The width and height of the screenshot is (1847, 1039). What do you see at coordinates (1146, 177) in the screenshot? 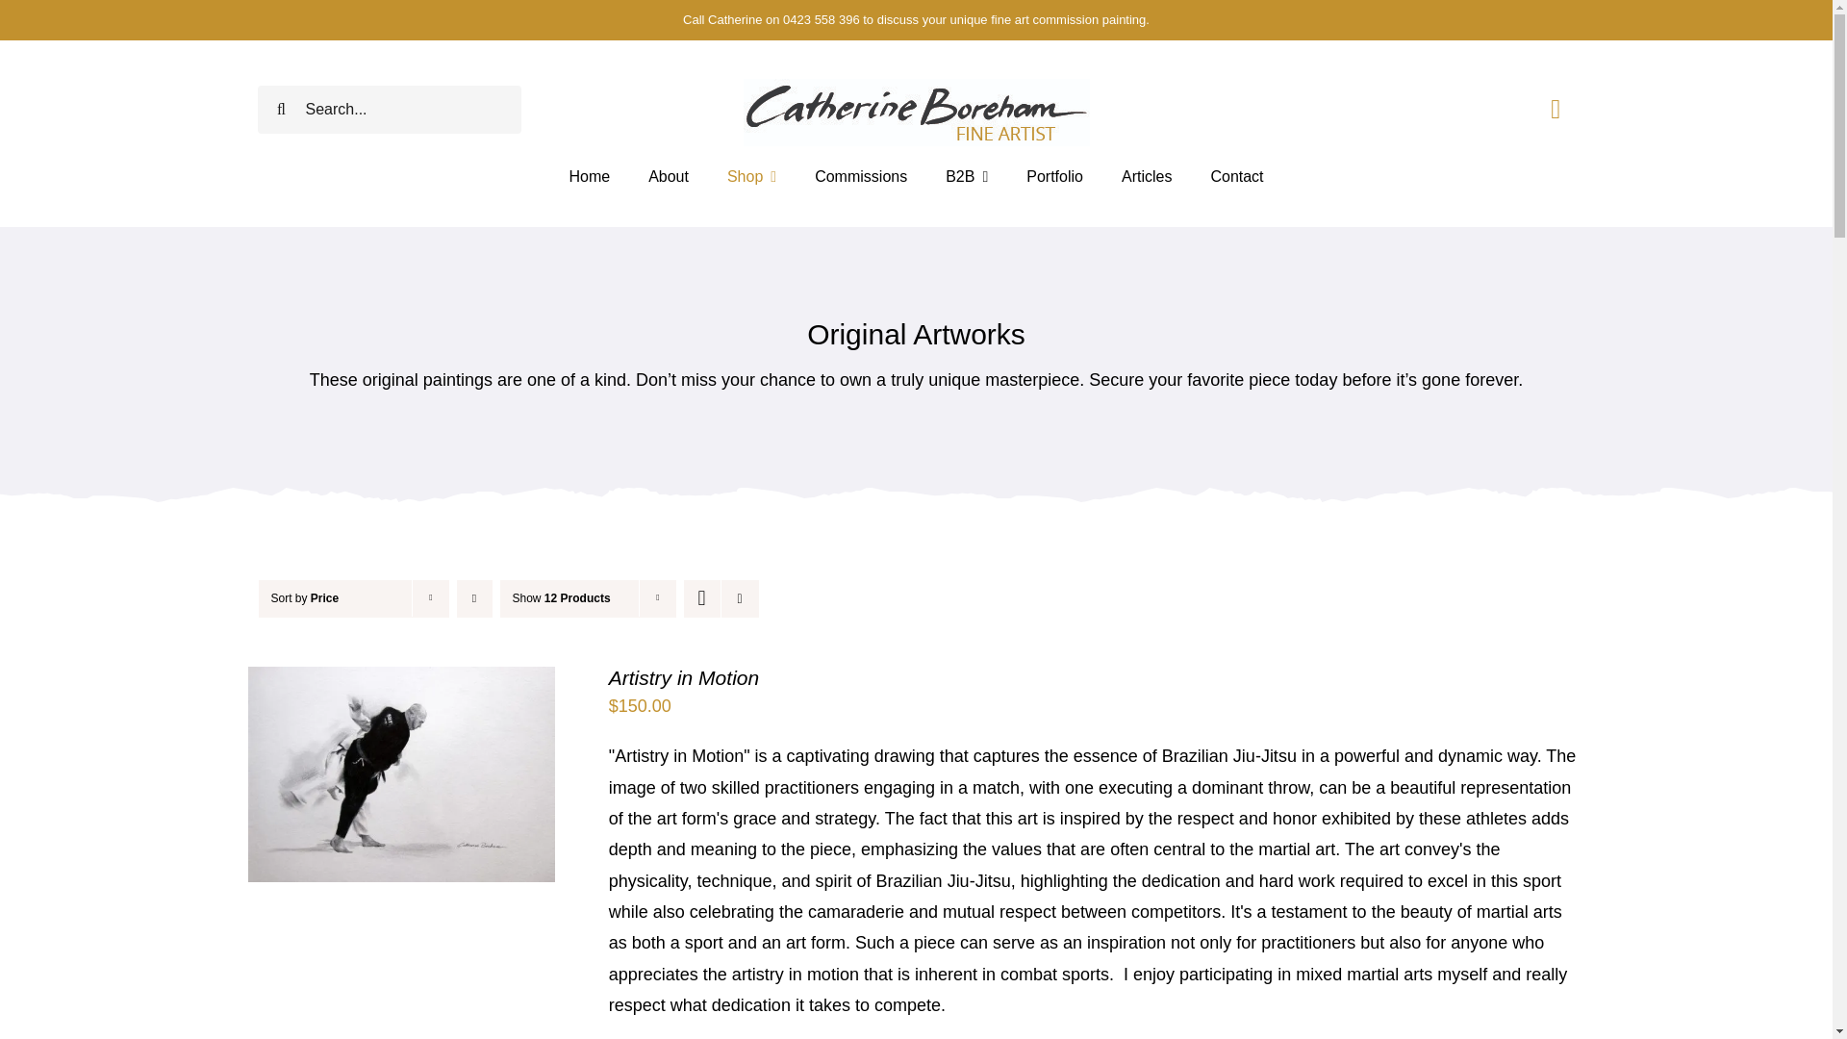
I see `Articles` at bounding box center [1146, 177].